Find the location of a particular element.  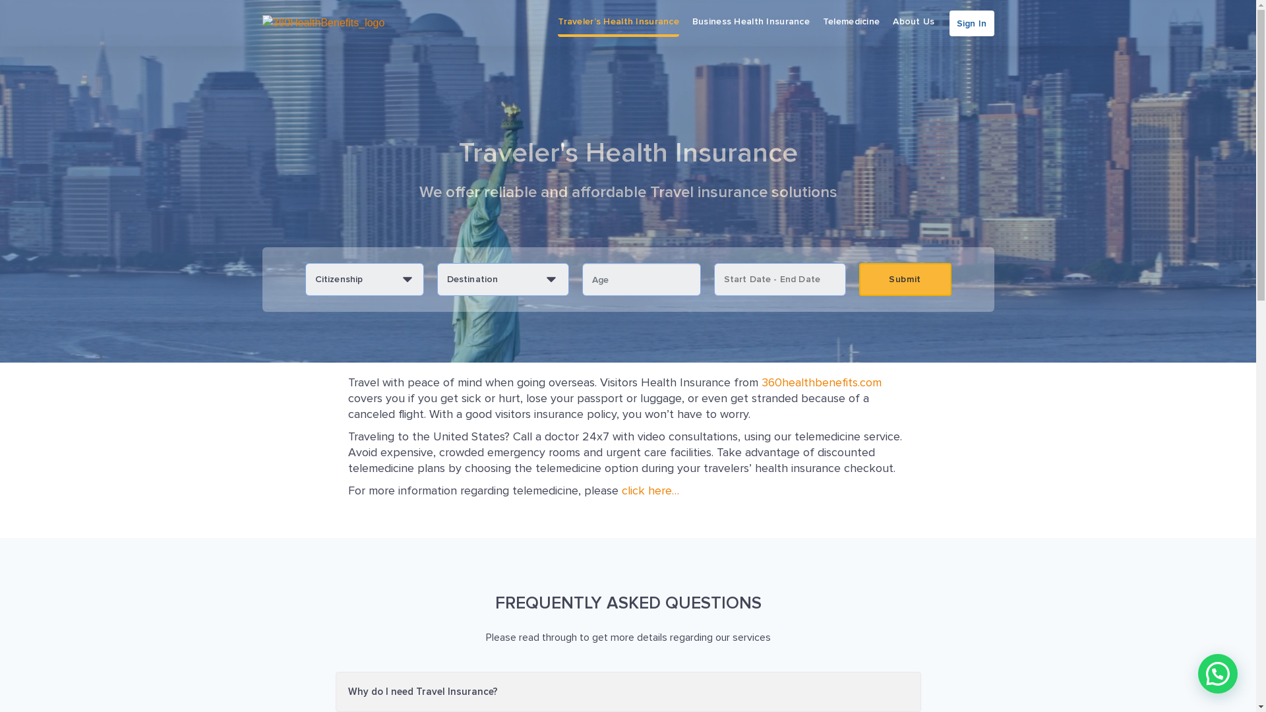

360healthbenefits.com is located at coordinates (821, 382).